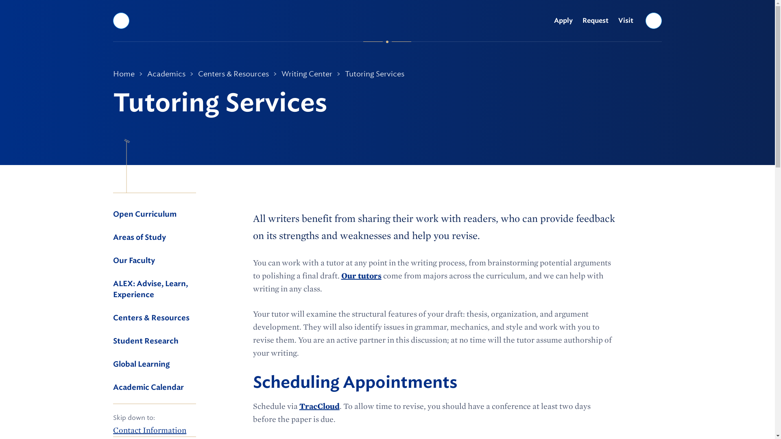  Describe the element at coordinates (124, 74) in the screenshot. I see `Home` at that location.